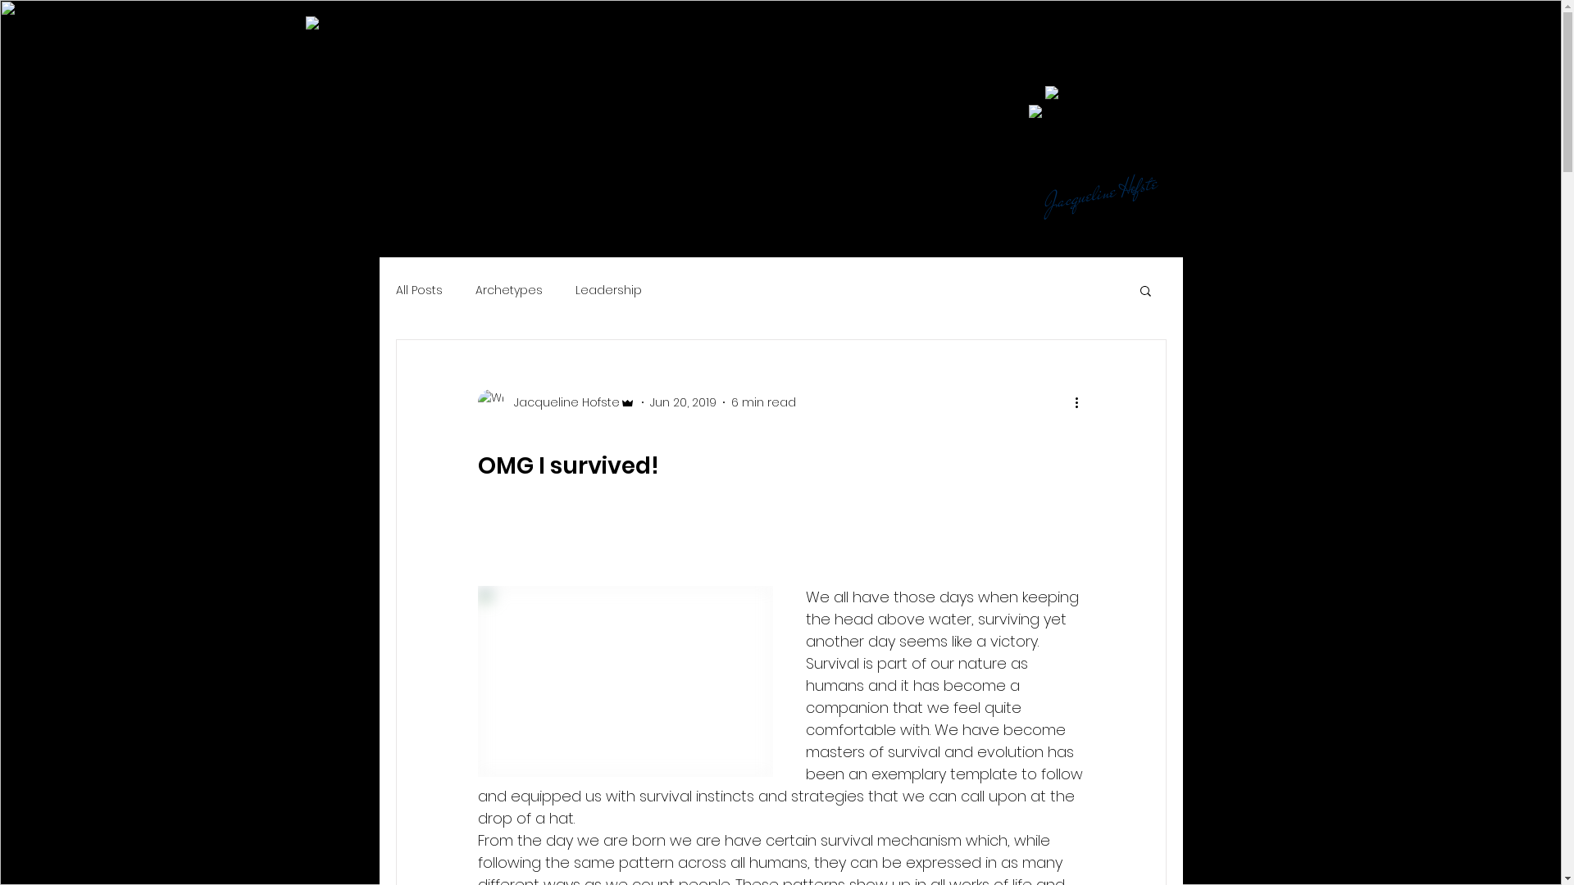 The image size is (1574, 885). What do you see at coordinates (837, 44) in the screenshot?
I see `my keynotes` at bounding box center [837, 44].